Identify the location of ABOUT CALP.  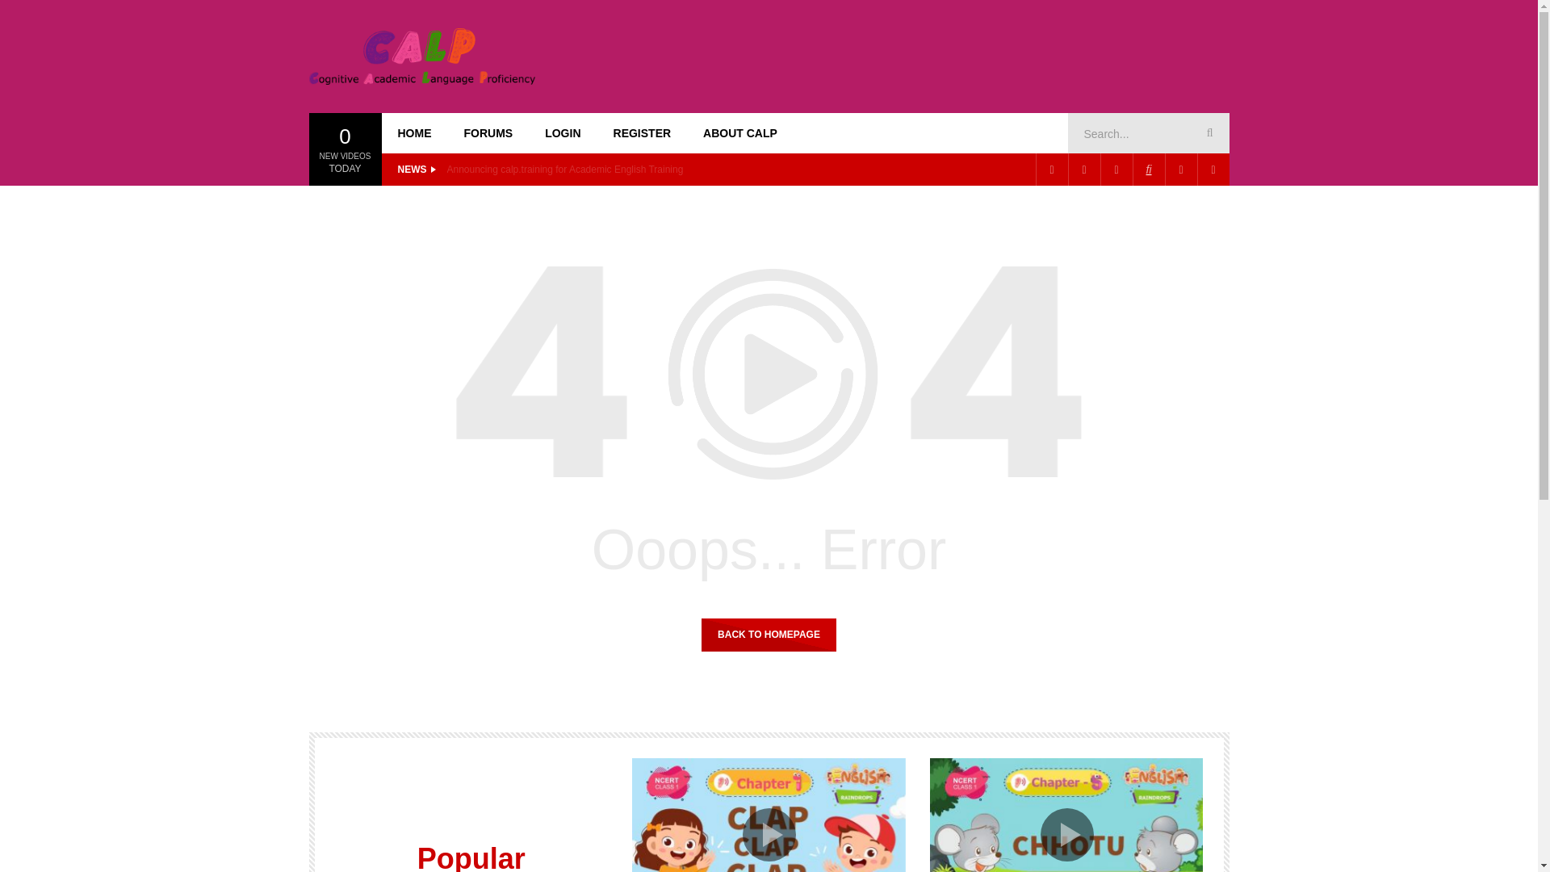
(739, 133).